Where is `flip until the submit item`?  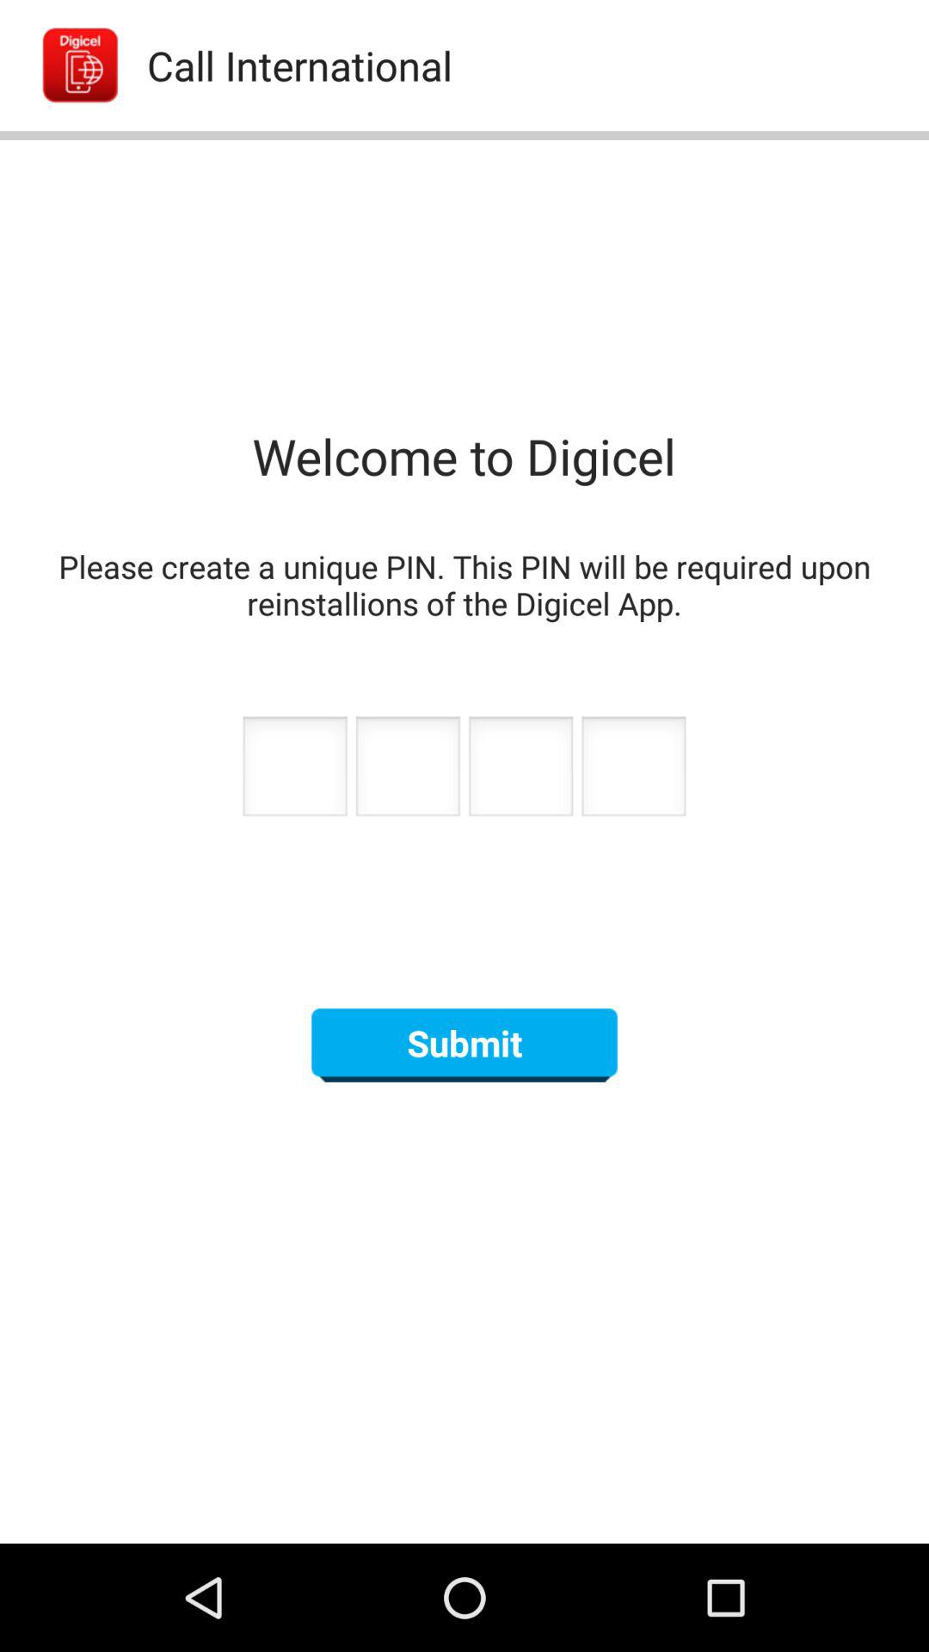 flip until the submit item is located at coordinates (464, 1045).